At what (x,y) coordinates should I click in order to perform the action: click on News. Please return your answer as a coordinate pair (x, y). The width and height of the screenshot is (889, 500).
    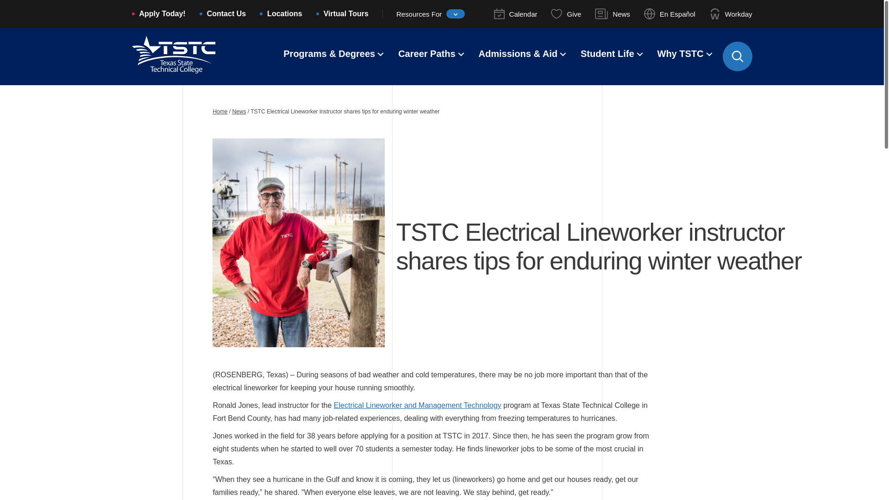
    Looking at the image, I should click on (612, 14).